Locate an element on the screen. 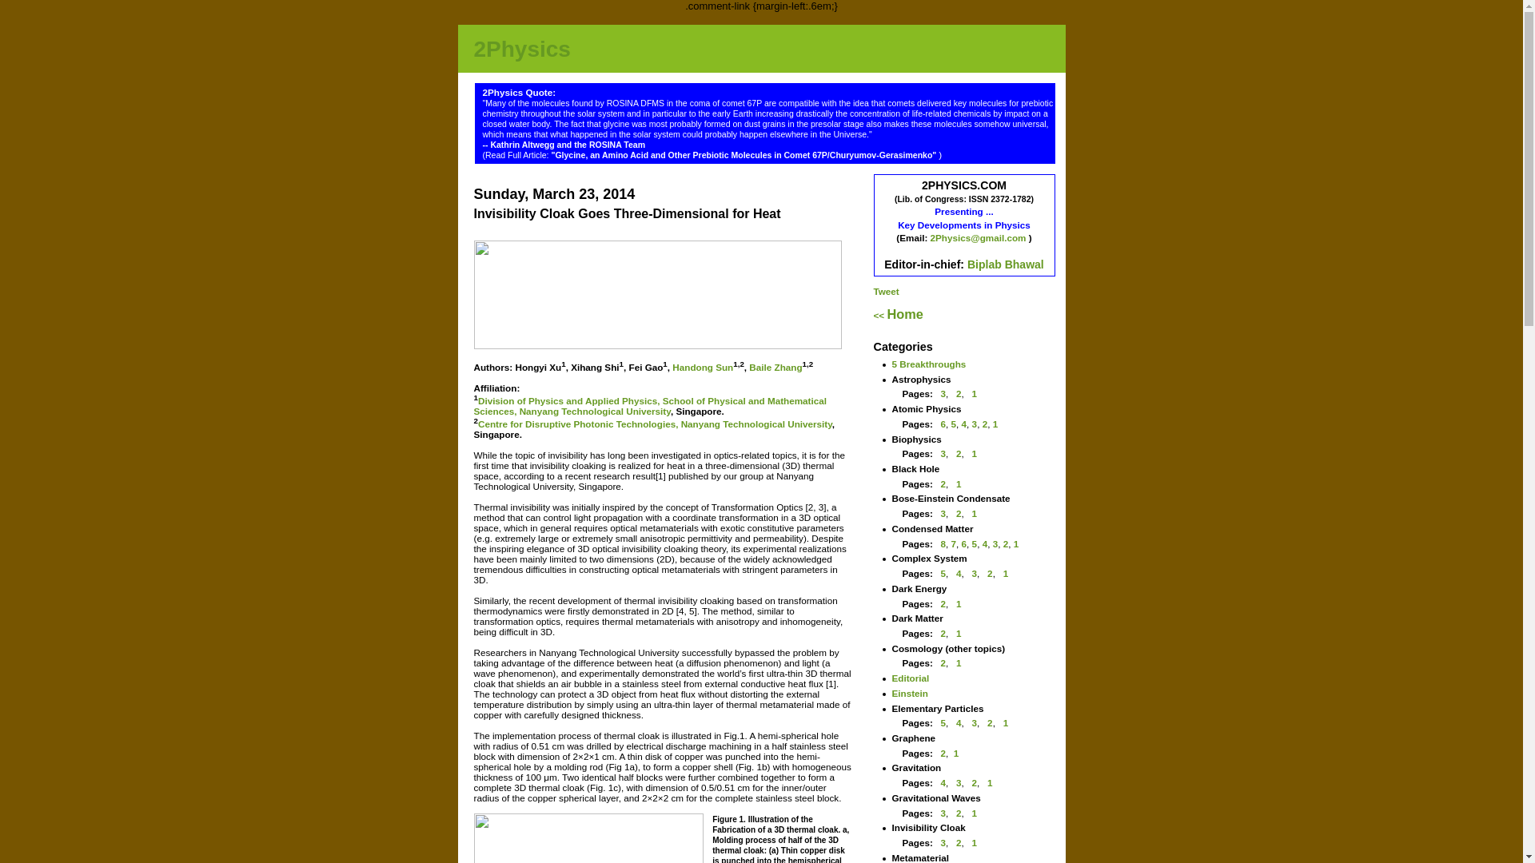  3 is located at coordinates (943, 393).